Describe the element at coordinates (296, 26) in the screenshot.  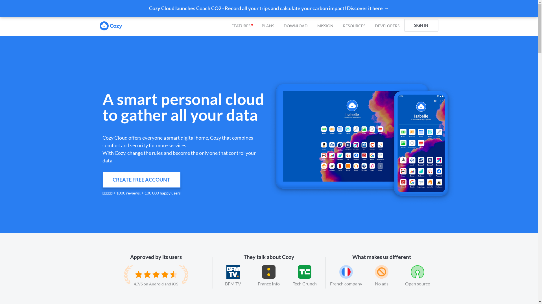
I see `DOWNLOAD` at that location.